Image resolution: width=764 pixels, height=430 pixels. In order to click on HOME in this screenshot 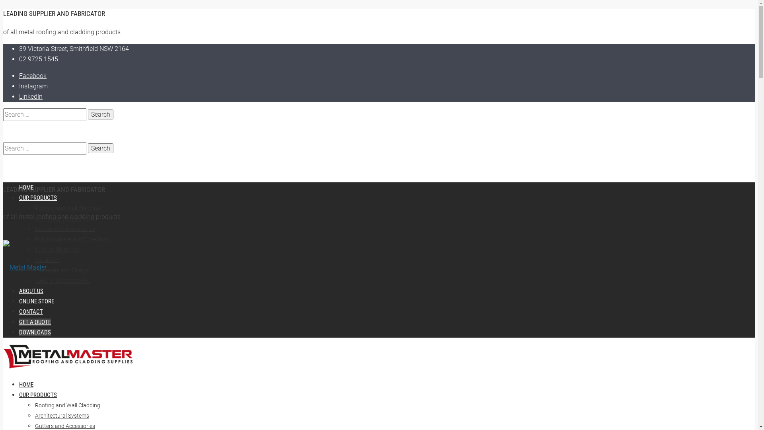, I will do `click(26, 385)`.